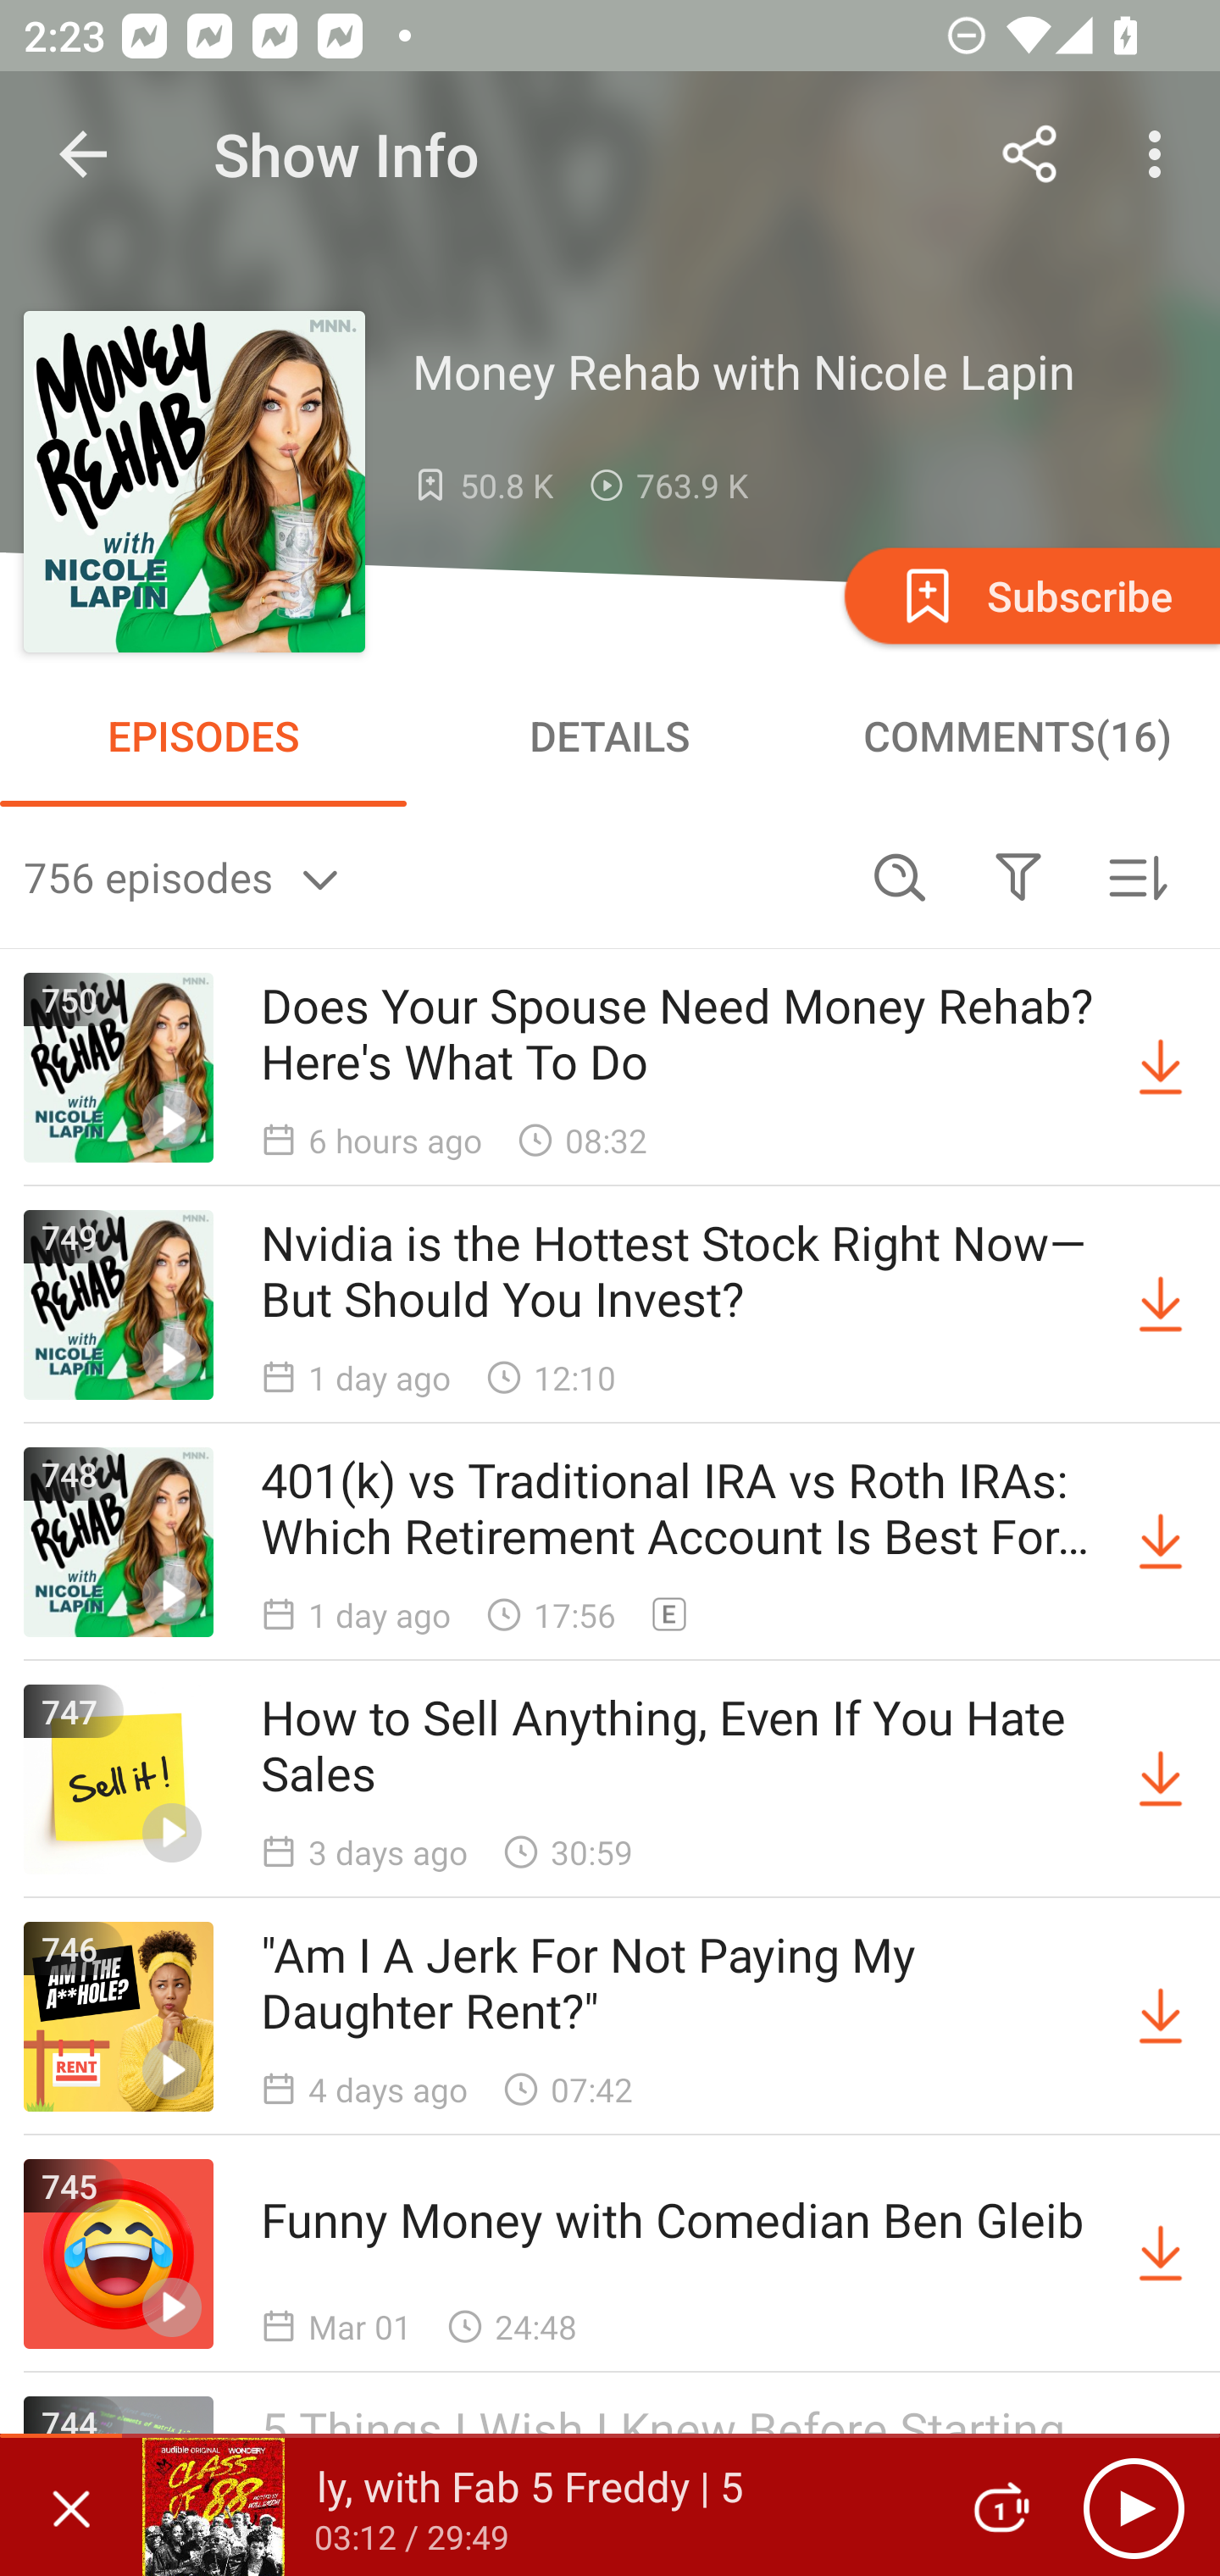 The height and width of the screenshot is (2576, 1220). What do you see at coordinates (1134, 2507) in the screenshot?
I see `Play` at bounding box center [1134, 2507].